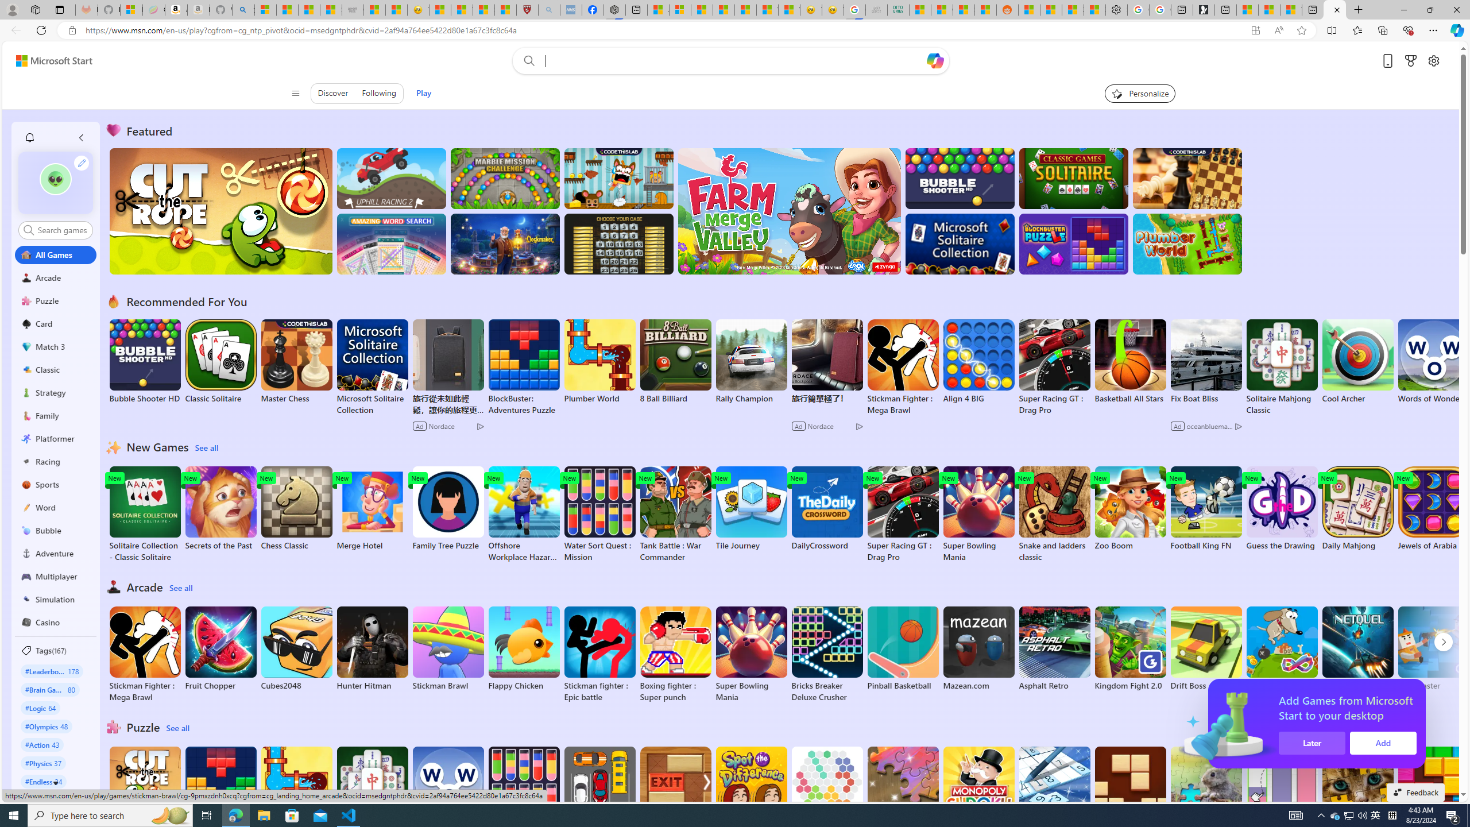 This screenshot has width=1470, height=827. I want to click on Boxing fighter : Super punch, so click(675, 655).